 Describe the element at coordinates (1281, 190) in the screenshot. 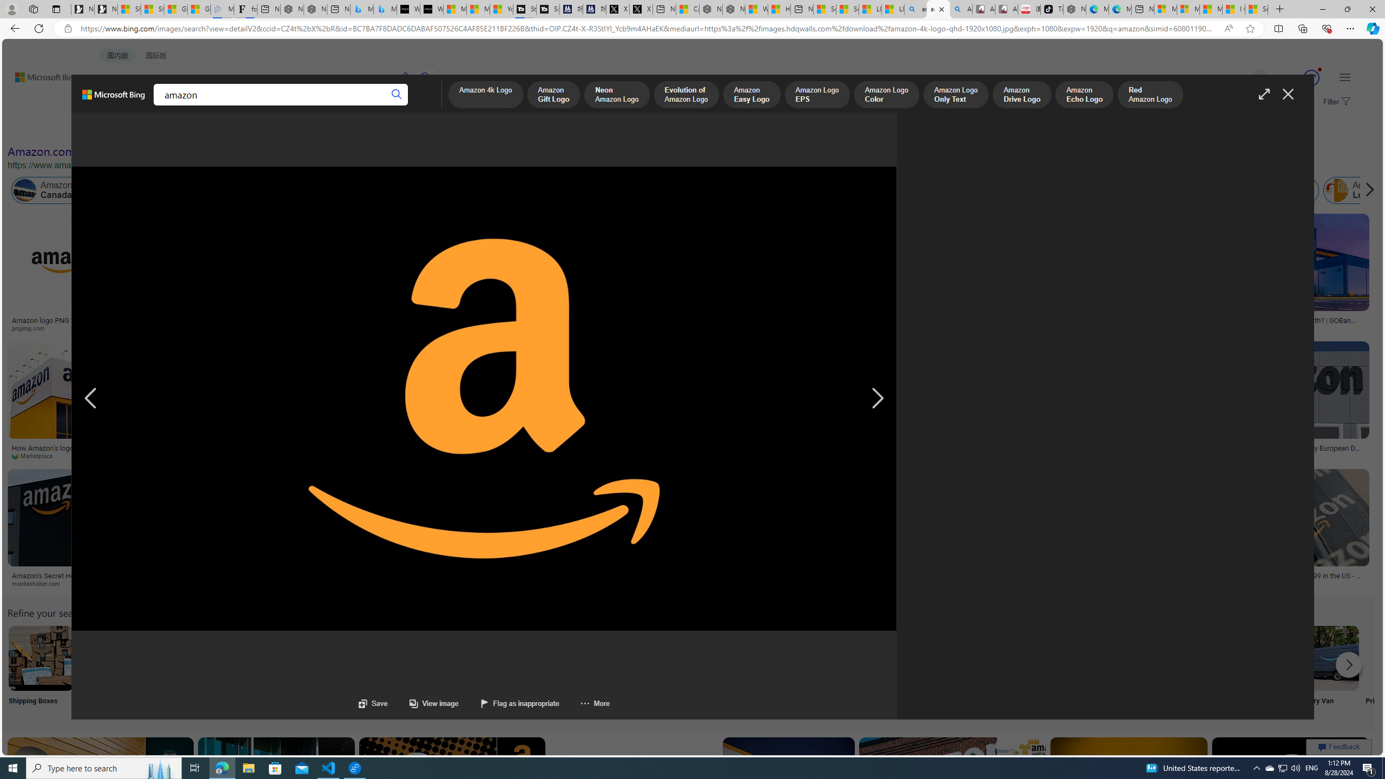

I see `Amazon Package` at that location.